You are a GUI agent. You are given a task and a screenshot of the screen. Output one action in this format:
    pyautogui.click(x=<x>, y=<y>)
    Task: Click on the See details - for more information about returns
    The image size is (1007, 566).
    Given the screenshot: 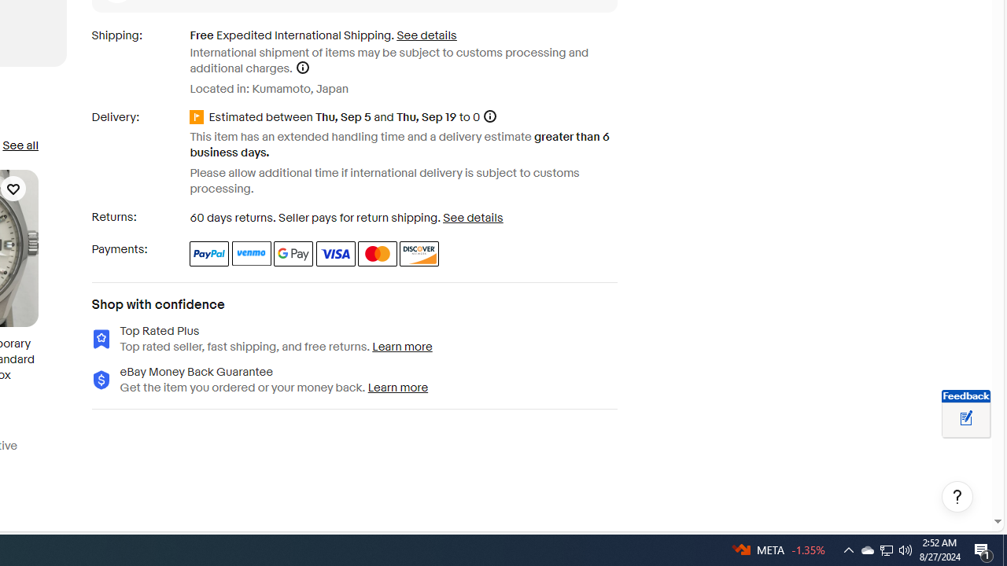 What is the action you would take?
    pyautogui.click(x=474, y=218)
    